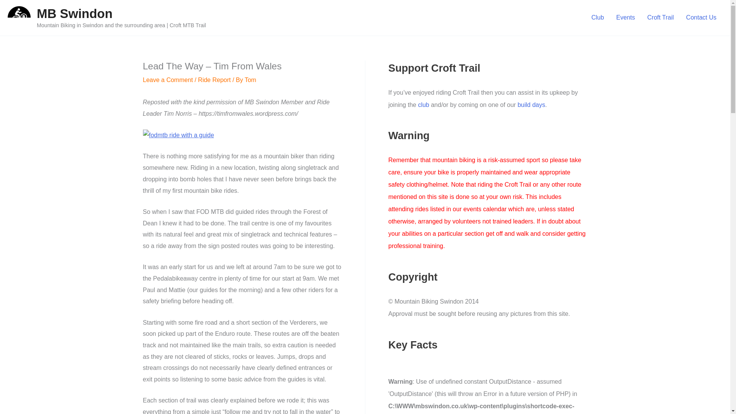  Describe the element at coordinates (660, 18) in the screenshot. I see `Croft Trail` at that location.